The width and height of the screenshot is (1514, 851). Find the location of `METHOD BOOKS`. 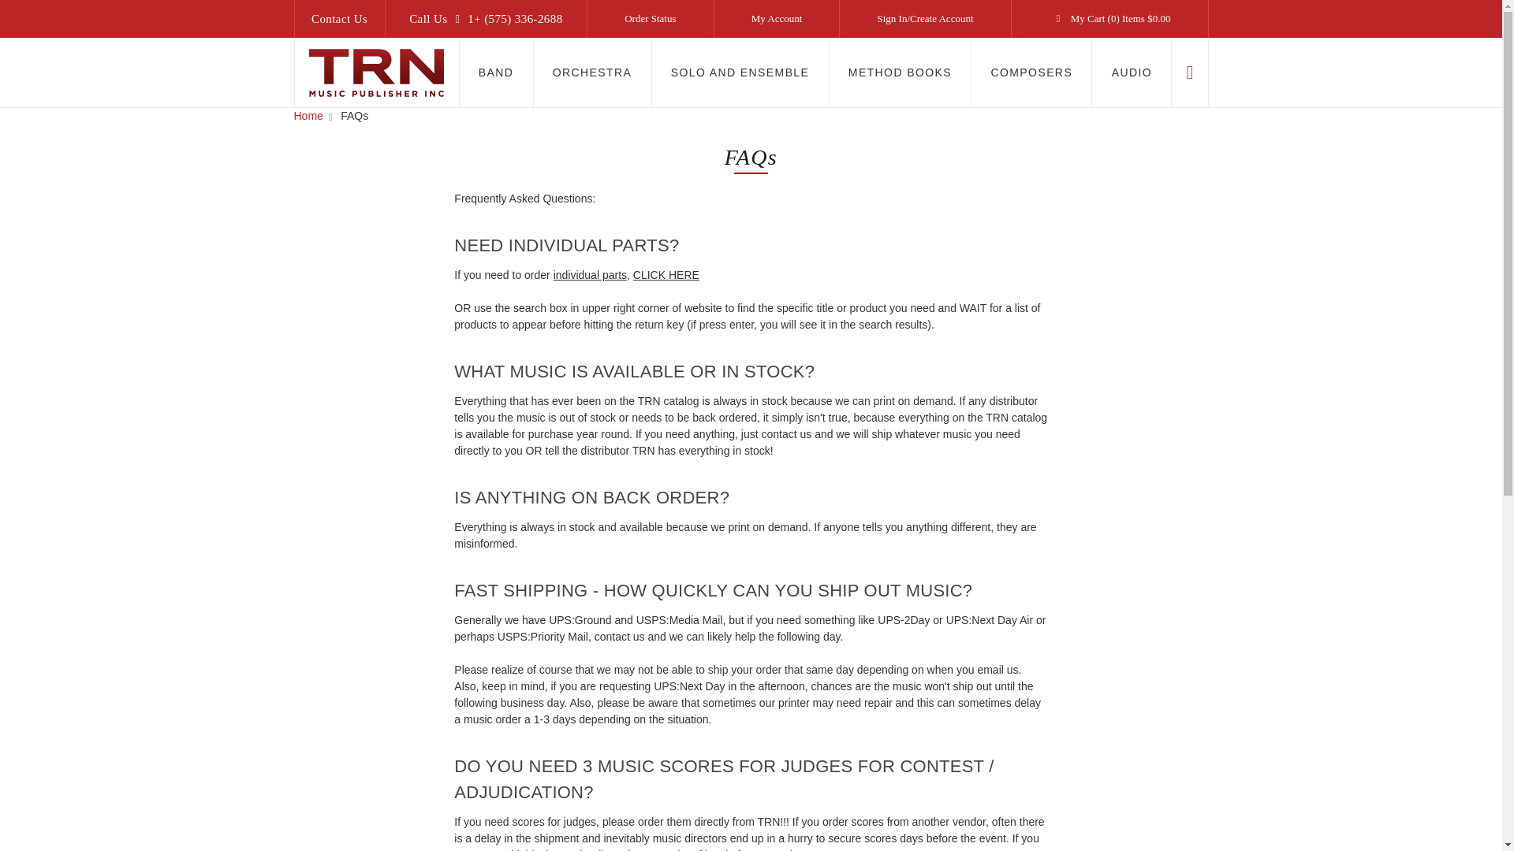

METHOD BOOKS is located at coordinates (901, 72).